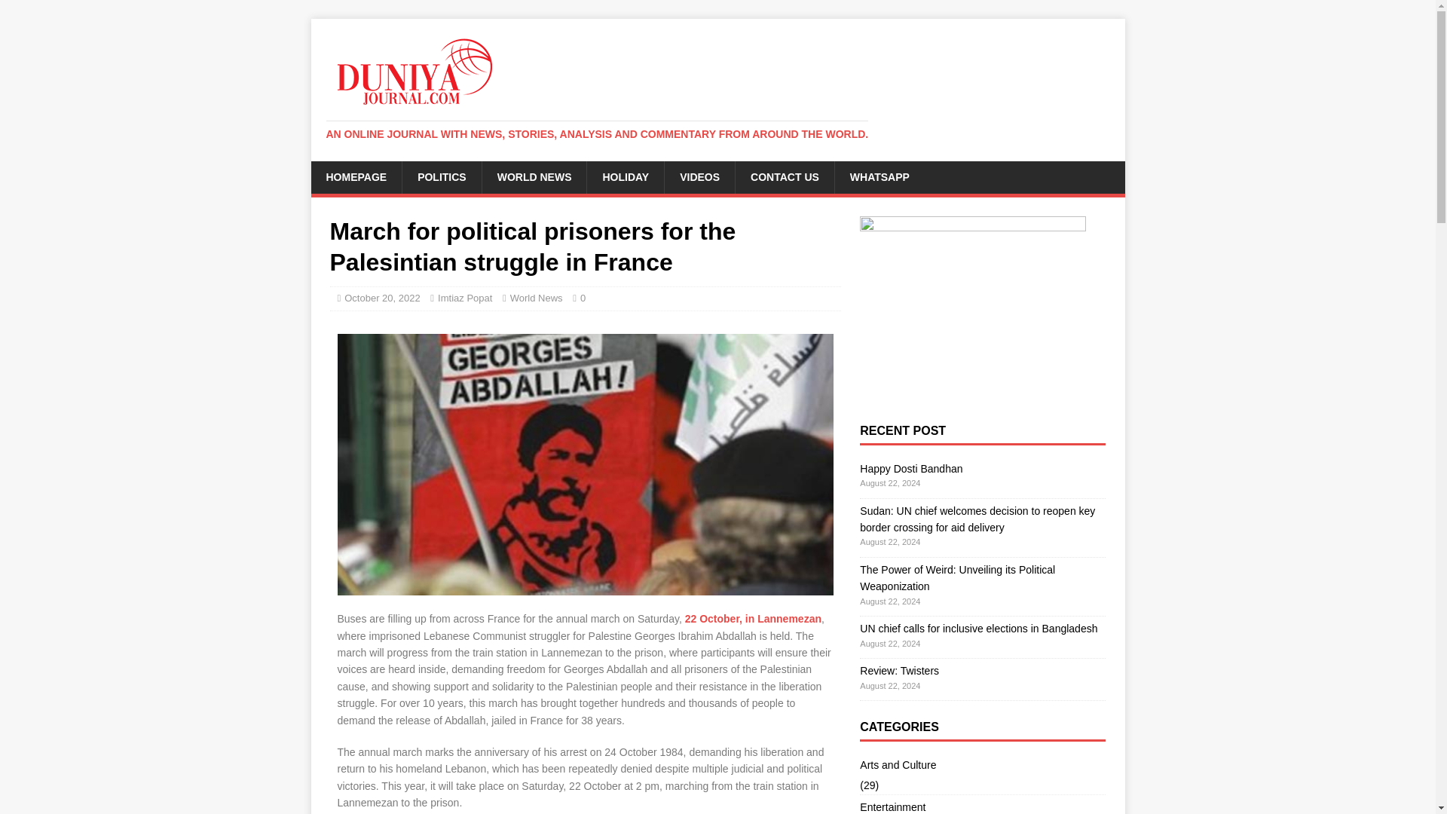 Image resolution: width=1447 pixels, height=814 pixels. I want to click on World News, so click(537, 297).